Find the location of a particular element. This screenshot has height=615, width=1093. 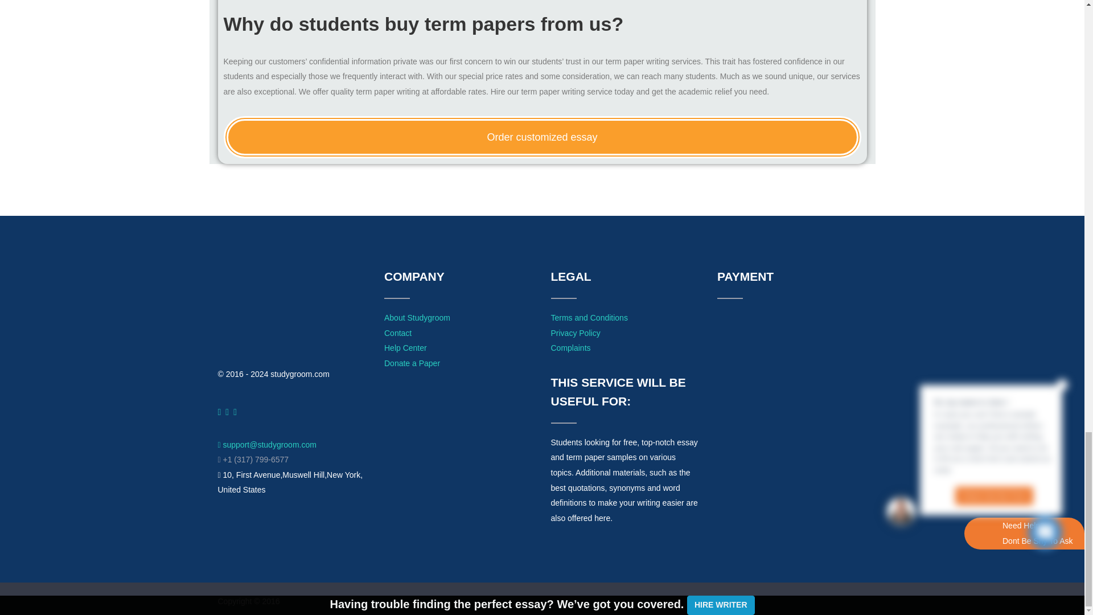

Terms and Conditions is located at coordinates (589, 317).